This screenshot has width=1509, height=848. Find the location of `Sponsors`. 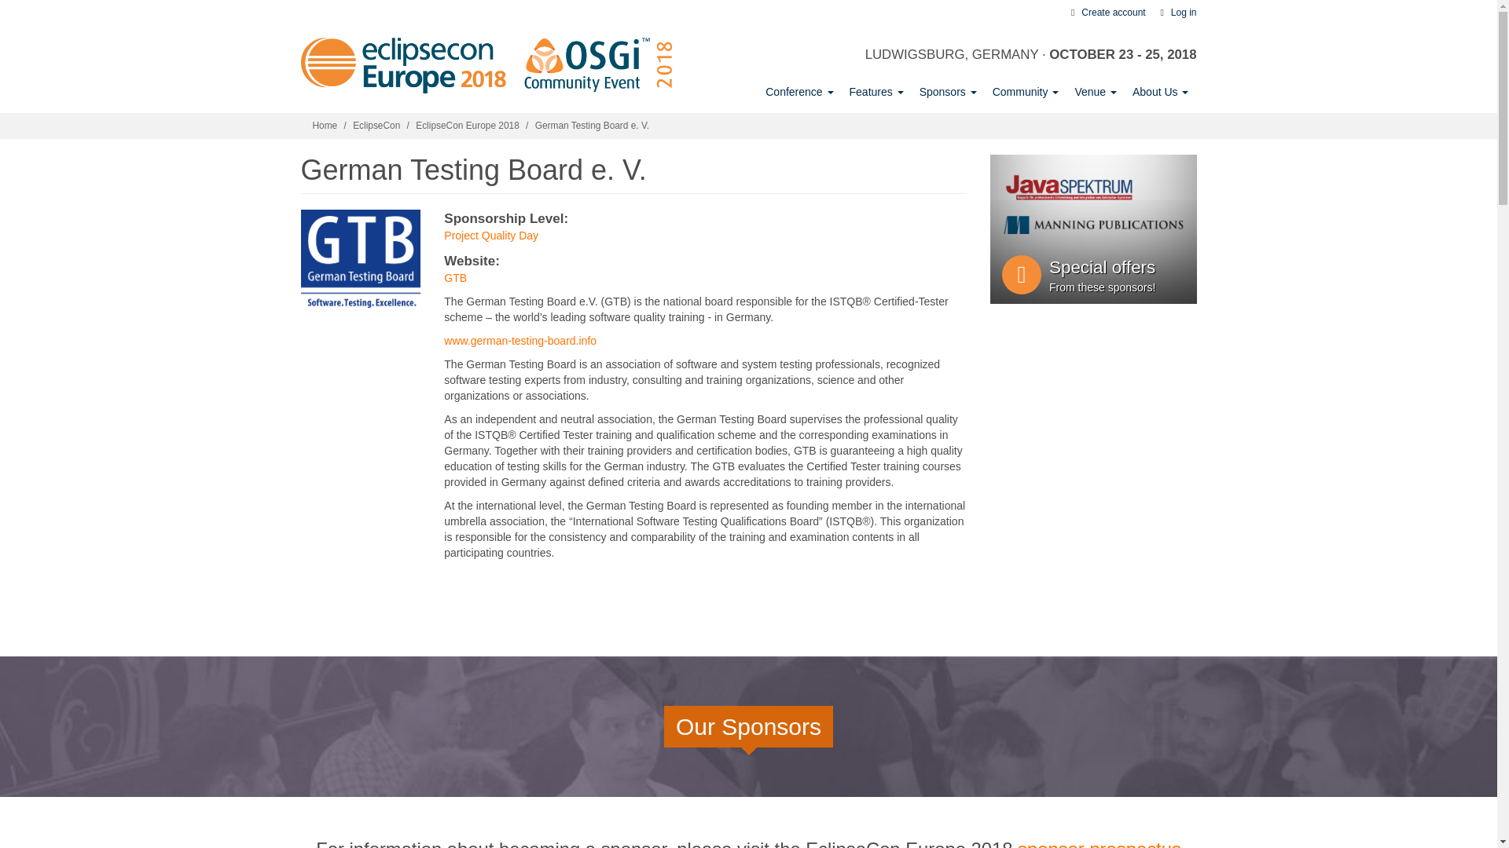

Sponsors is located at coordinates (948, 92).